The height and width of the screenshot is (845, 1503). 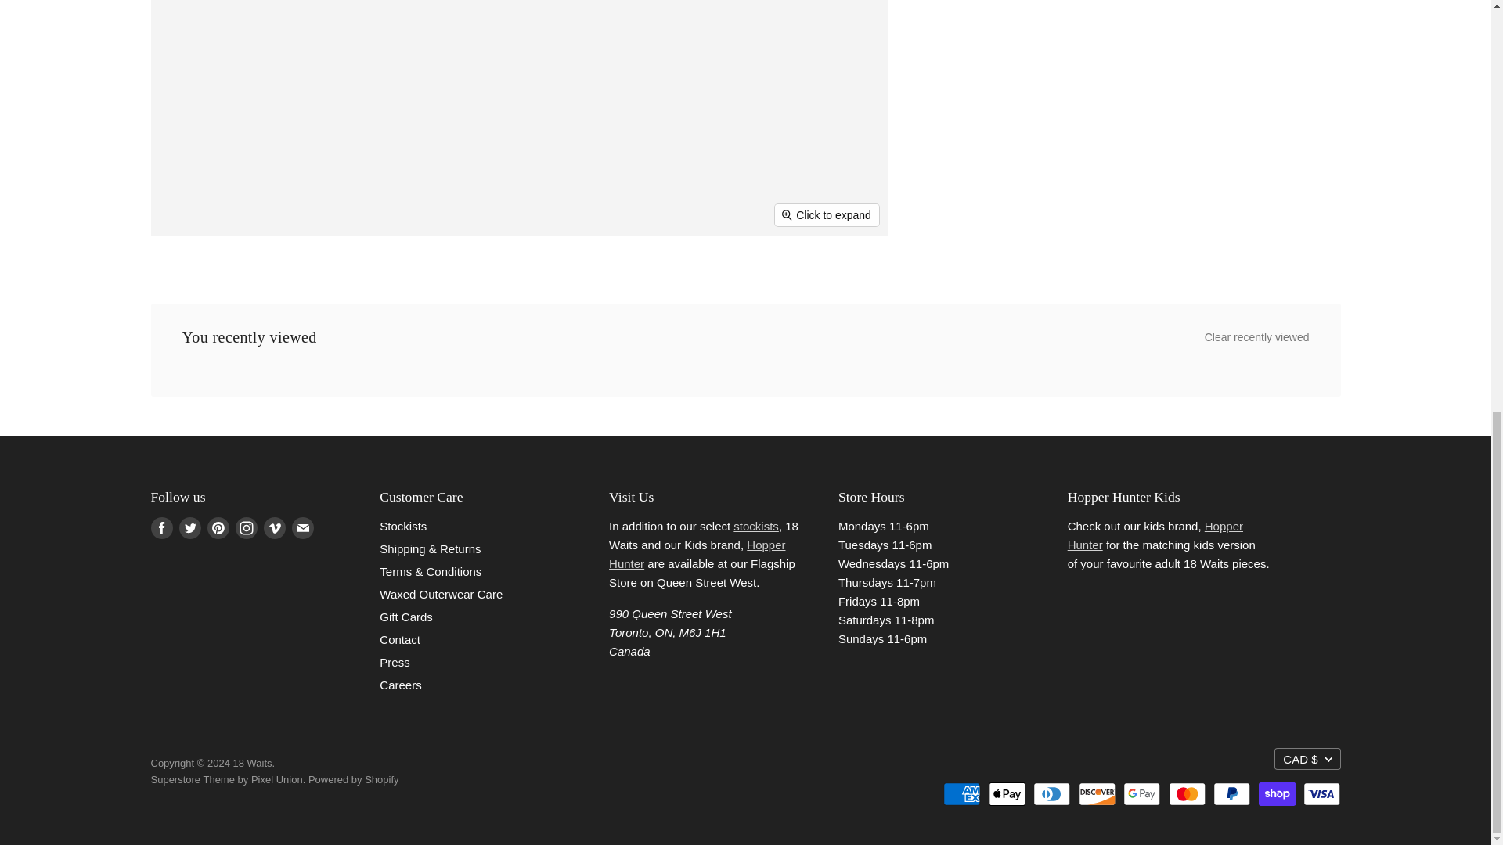 I want to click on Stores, so click(x=755, y=526).